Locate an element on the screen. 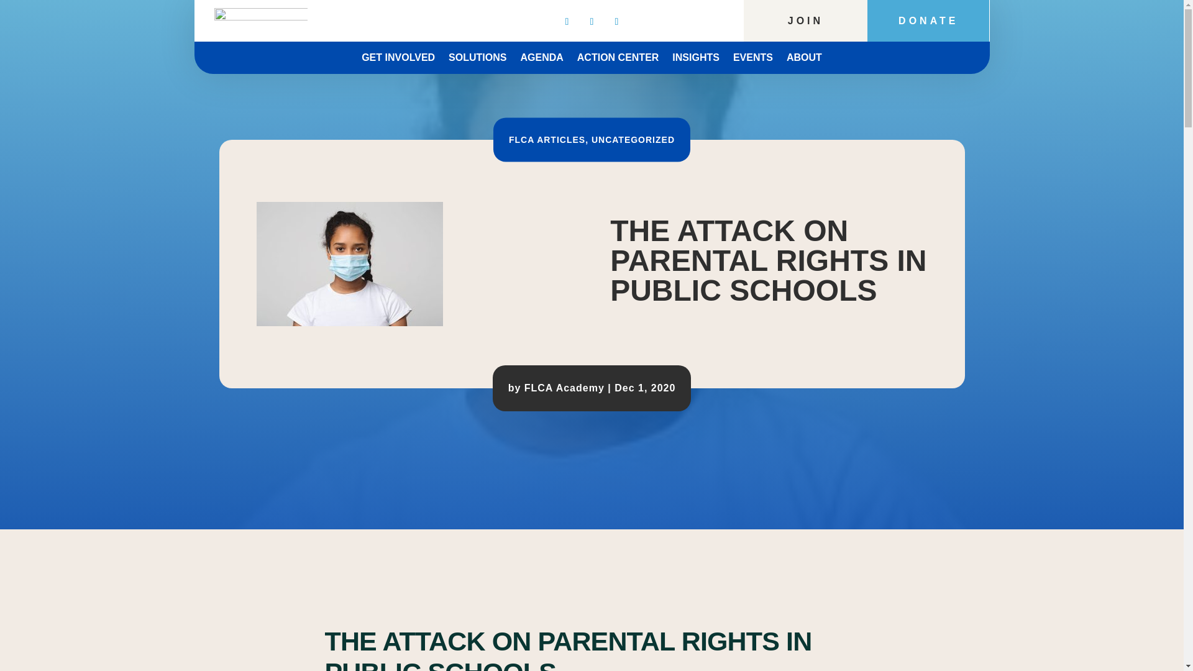 This screenshot has height=671, width=1193. AGENDA is located at coordinates (542, 60).